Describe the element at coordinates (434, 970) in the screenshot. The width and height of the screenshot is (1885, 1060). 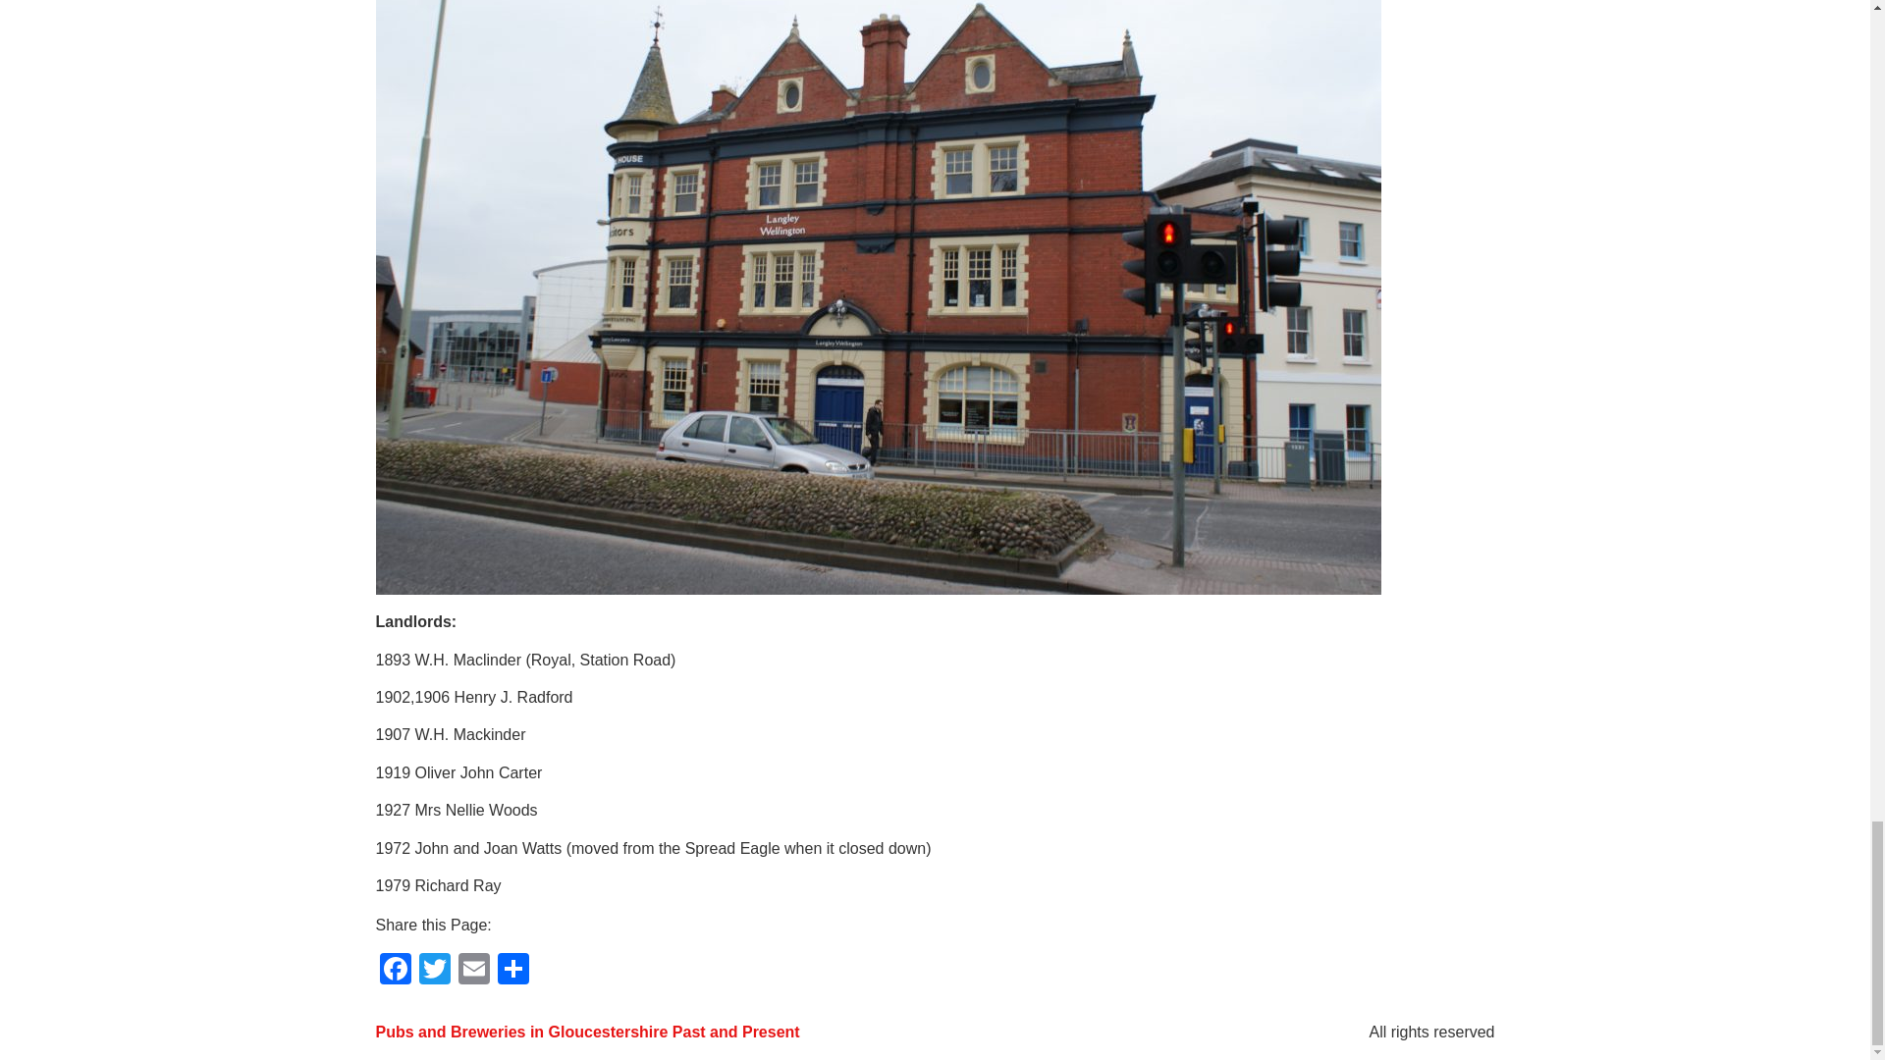
I see `Twitter` at that location.